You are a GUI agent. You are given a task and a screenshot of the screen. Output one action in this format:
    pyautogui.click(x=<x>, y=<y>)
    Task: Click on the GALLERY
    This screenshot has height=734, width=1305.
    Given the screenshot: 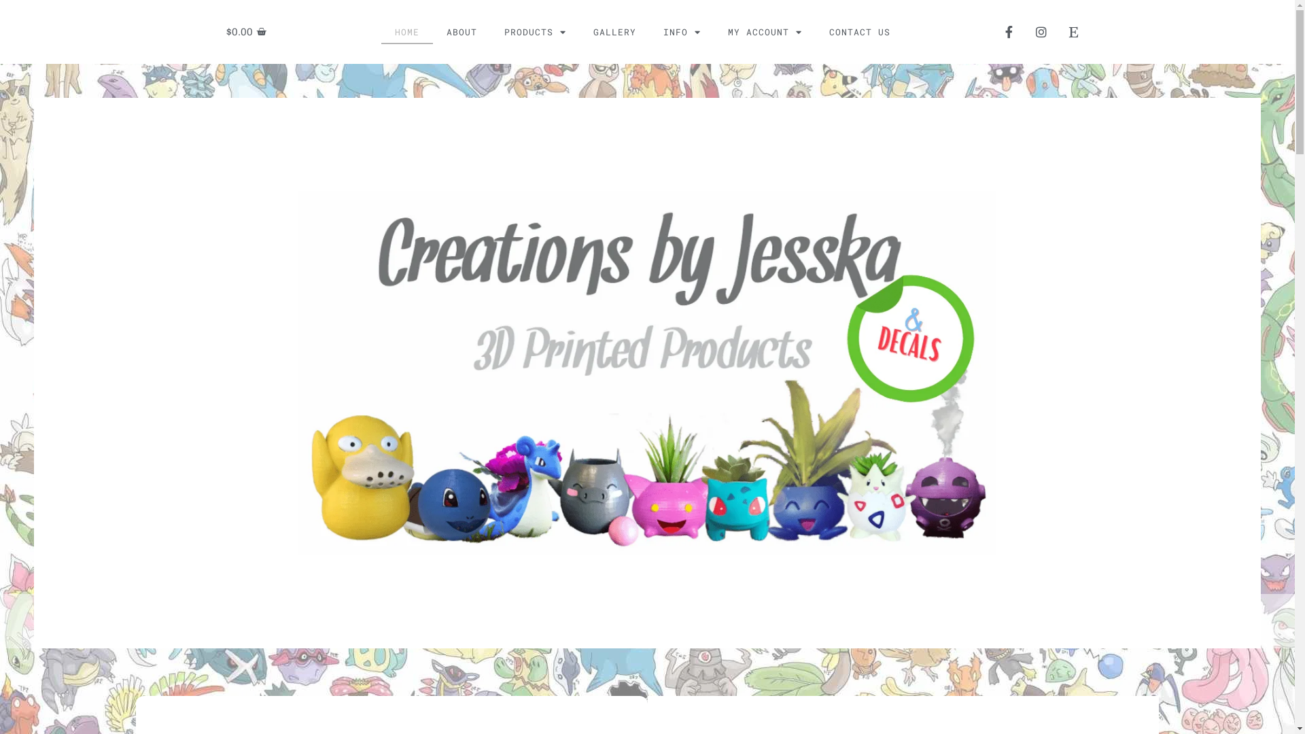 What is the action you would take?
    pyautogui.click(x=614, y=32)
    